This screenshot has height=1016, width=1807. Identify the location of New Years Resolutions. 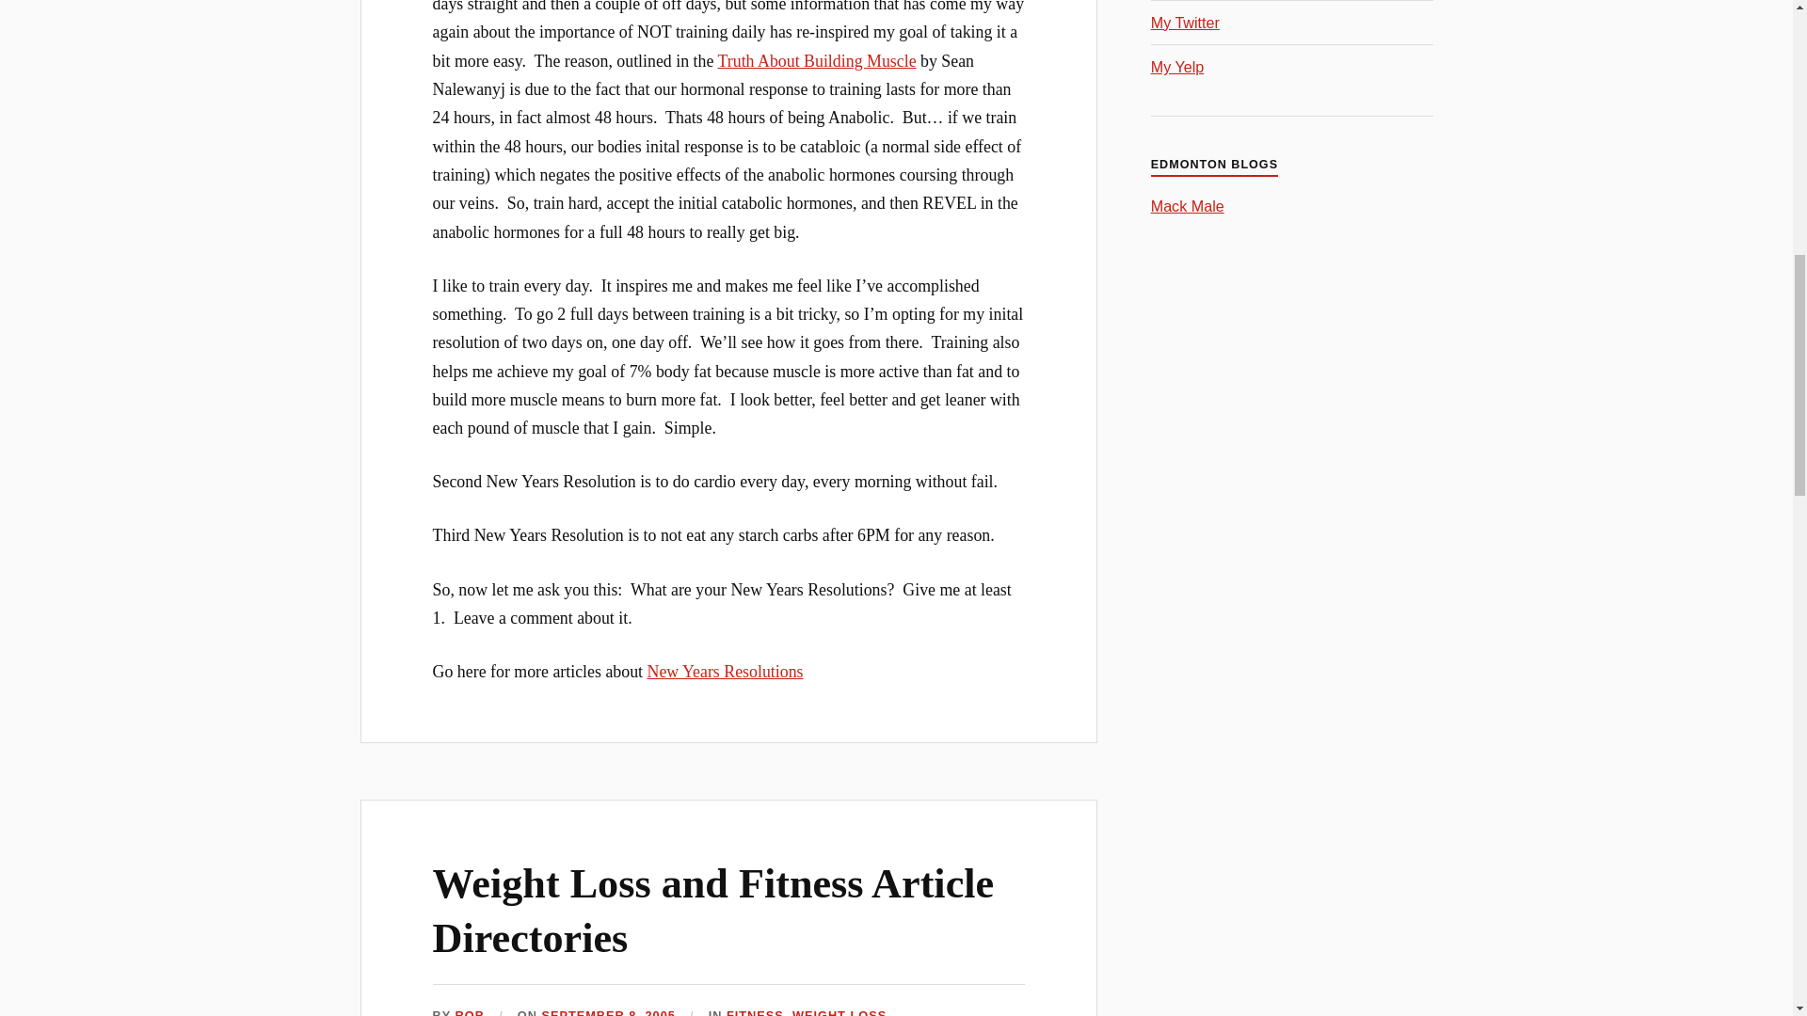
(725, 672).